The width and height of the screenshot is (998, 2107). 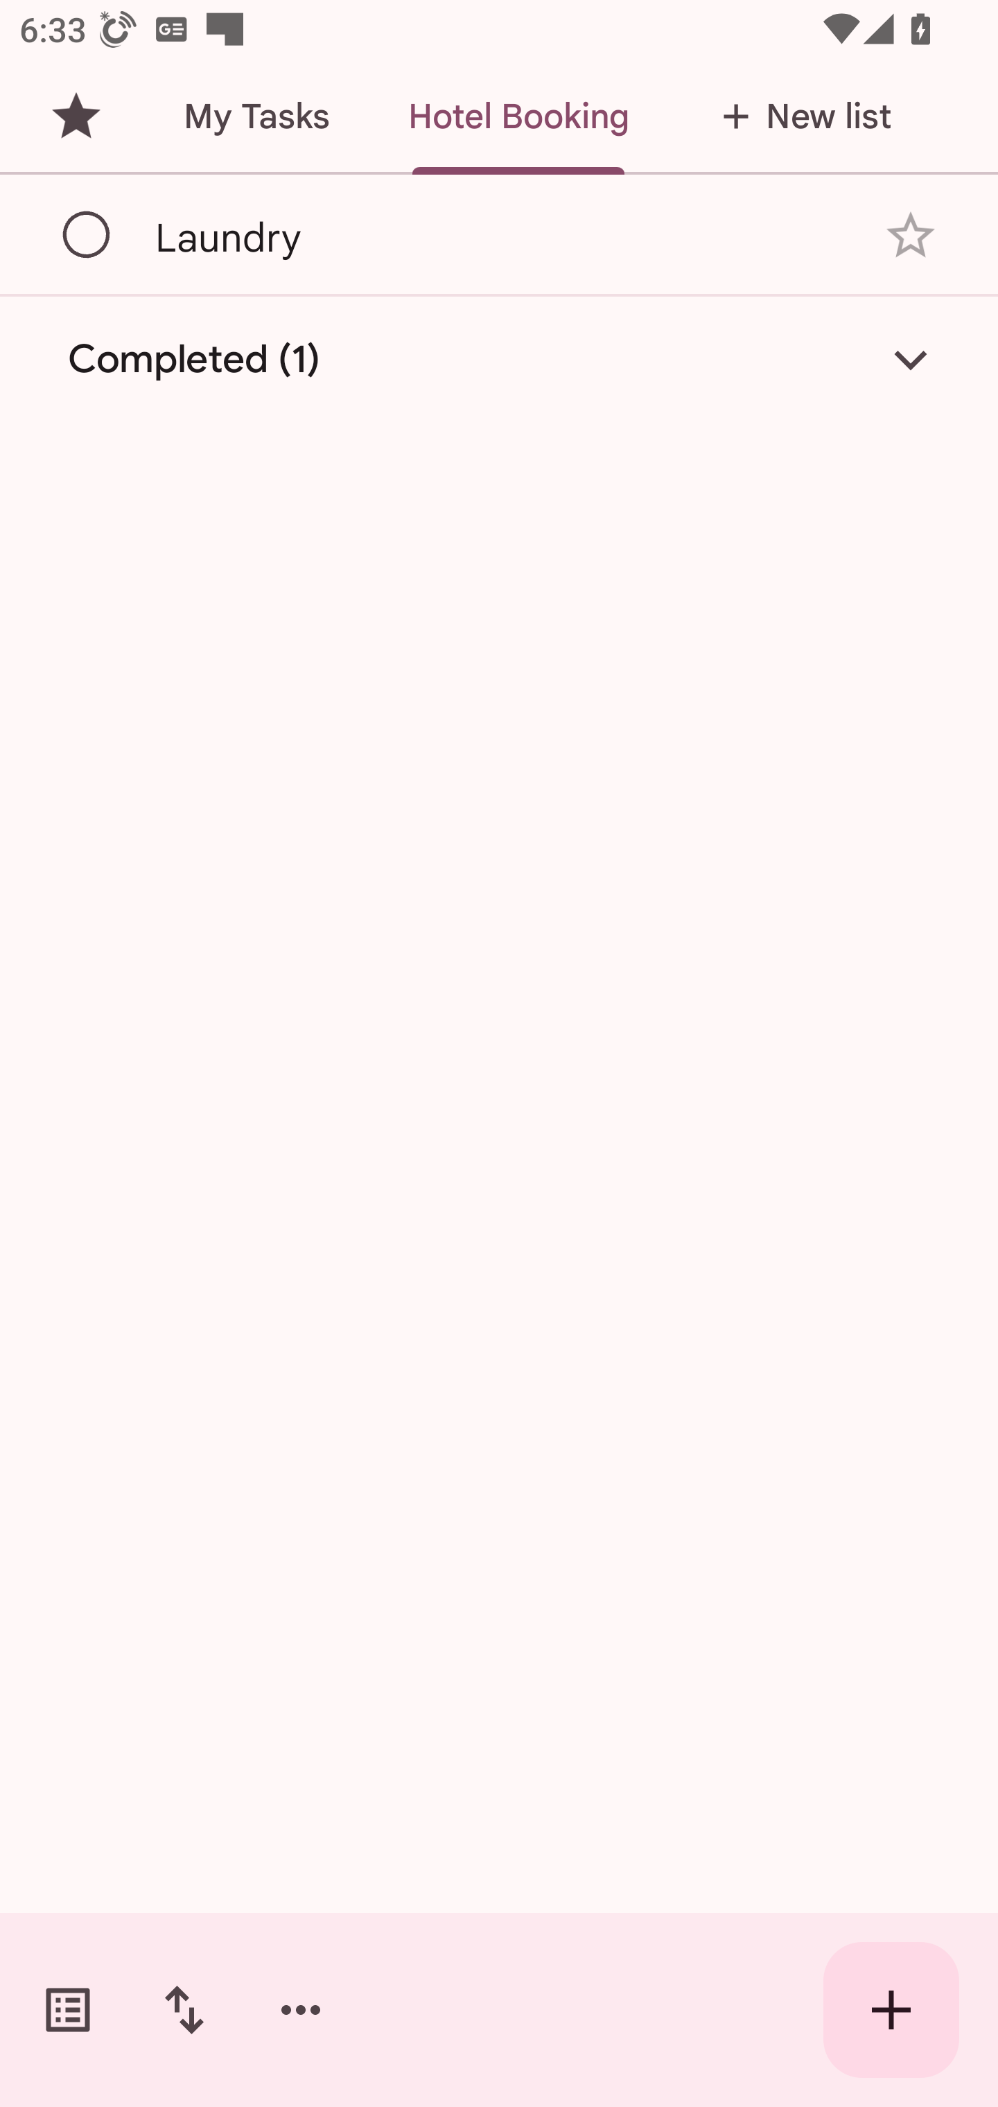 What do you see at coordinates (68, 2010) in the screenshot?
I see `Switch task lists` at bounding box center [68, 2010].